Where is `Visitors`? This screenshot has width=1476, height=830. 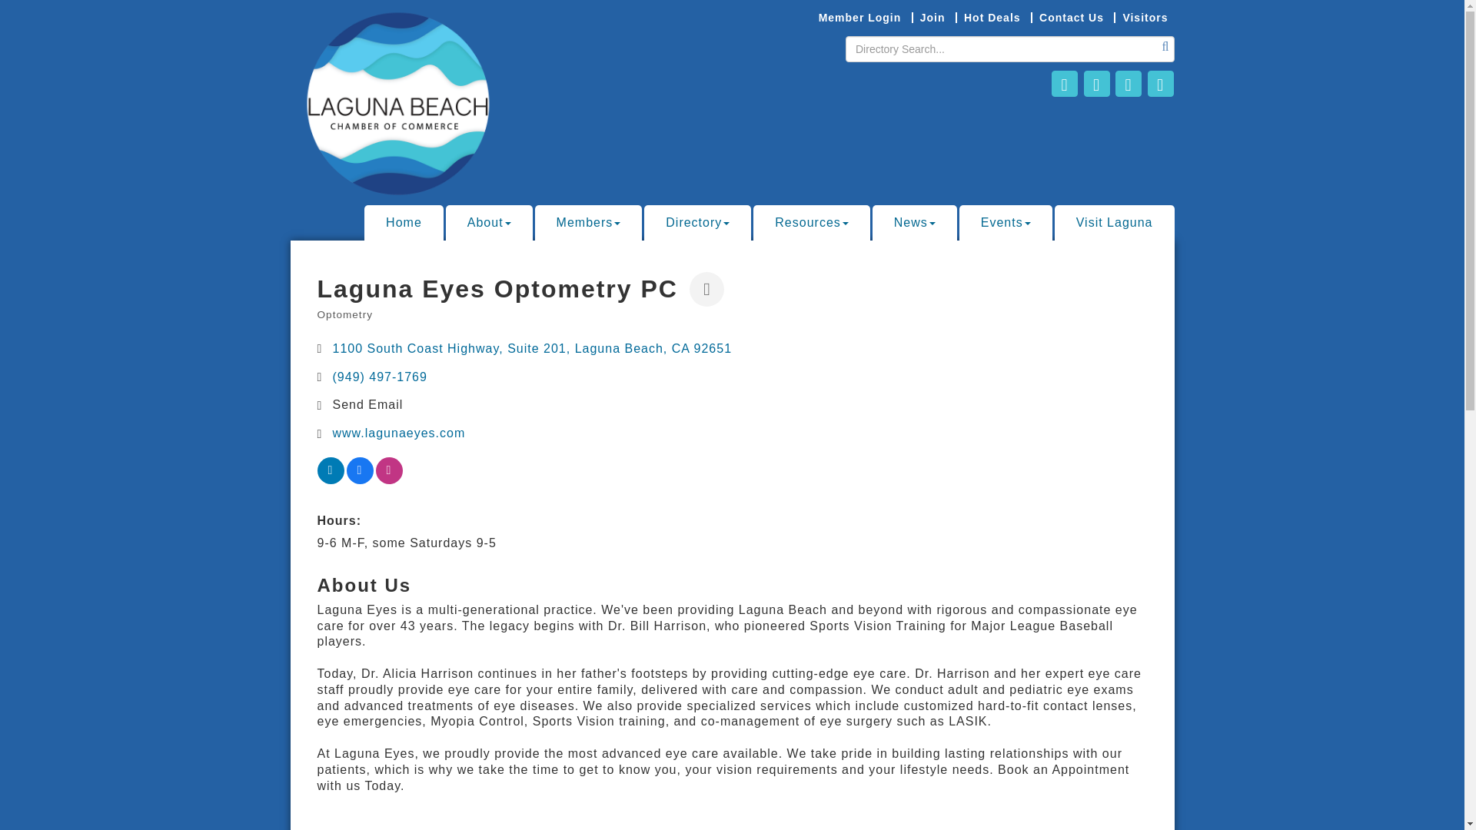
Visitors is located at coordinates (1144, 18).